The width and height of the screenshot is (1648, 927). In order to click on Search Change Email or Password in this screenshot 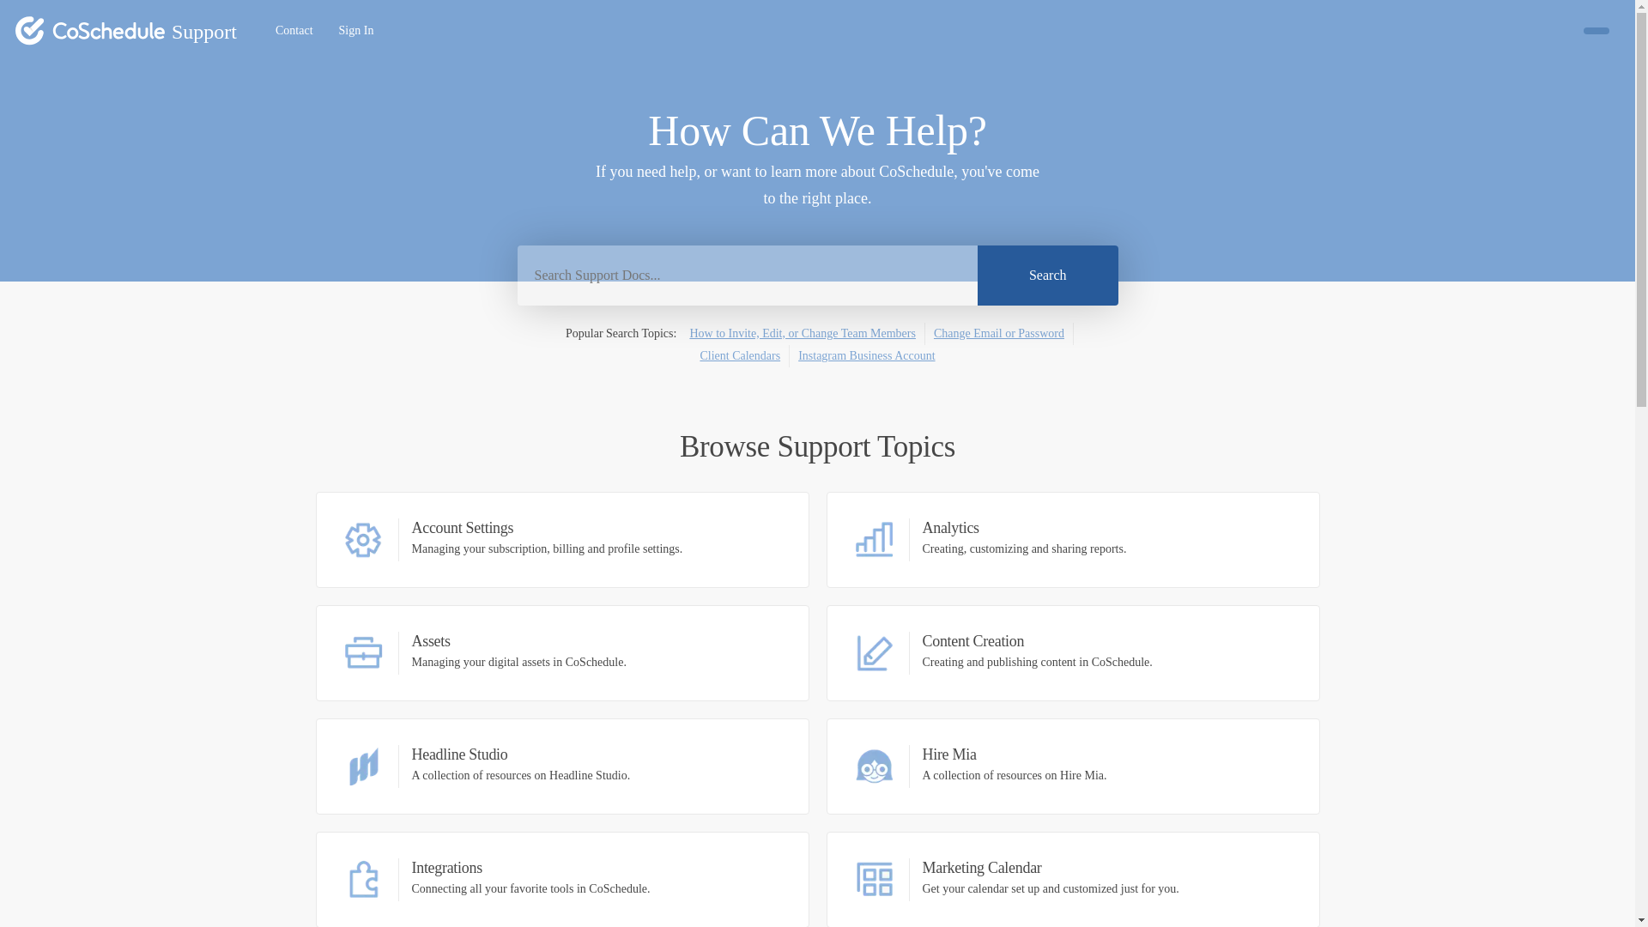, I will do `click(1072, 766)`.